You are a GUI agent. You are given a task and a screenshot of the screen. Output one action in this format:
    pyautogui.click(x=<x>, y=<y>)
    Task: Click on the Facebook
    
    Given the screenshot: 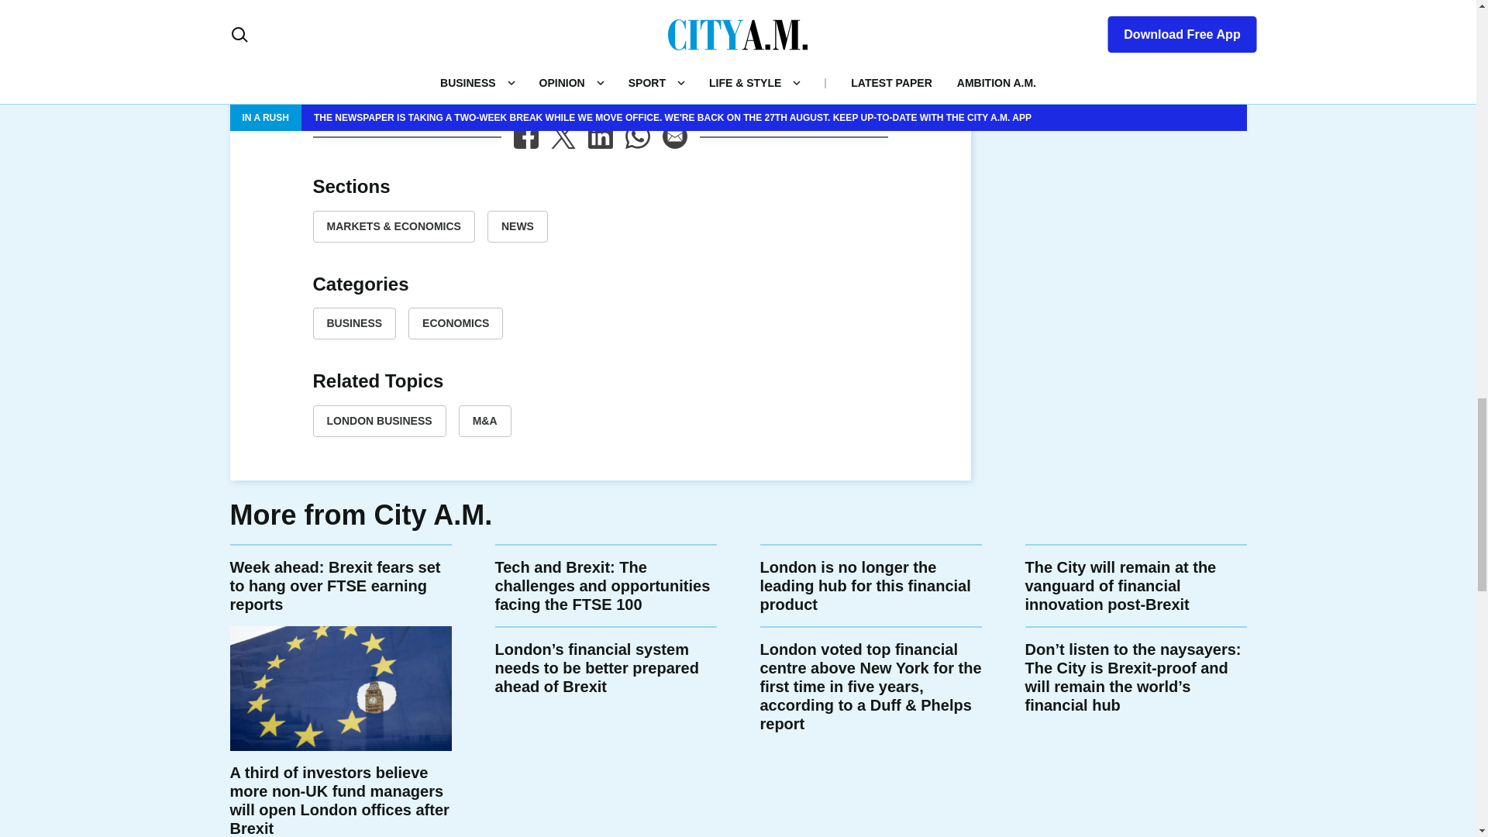 What is the action you would take?
    pyautogui.click(x=525, y=136)
    